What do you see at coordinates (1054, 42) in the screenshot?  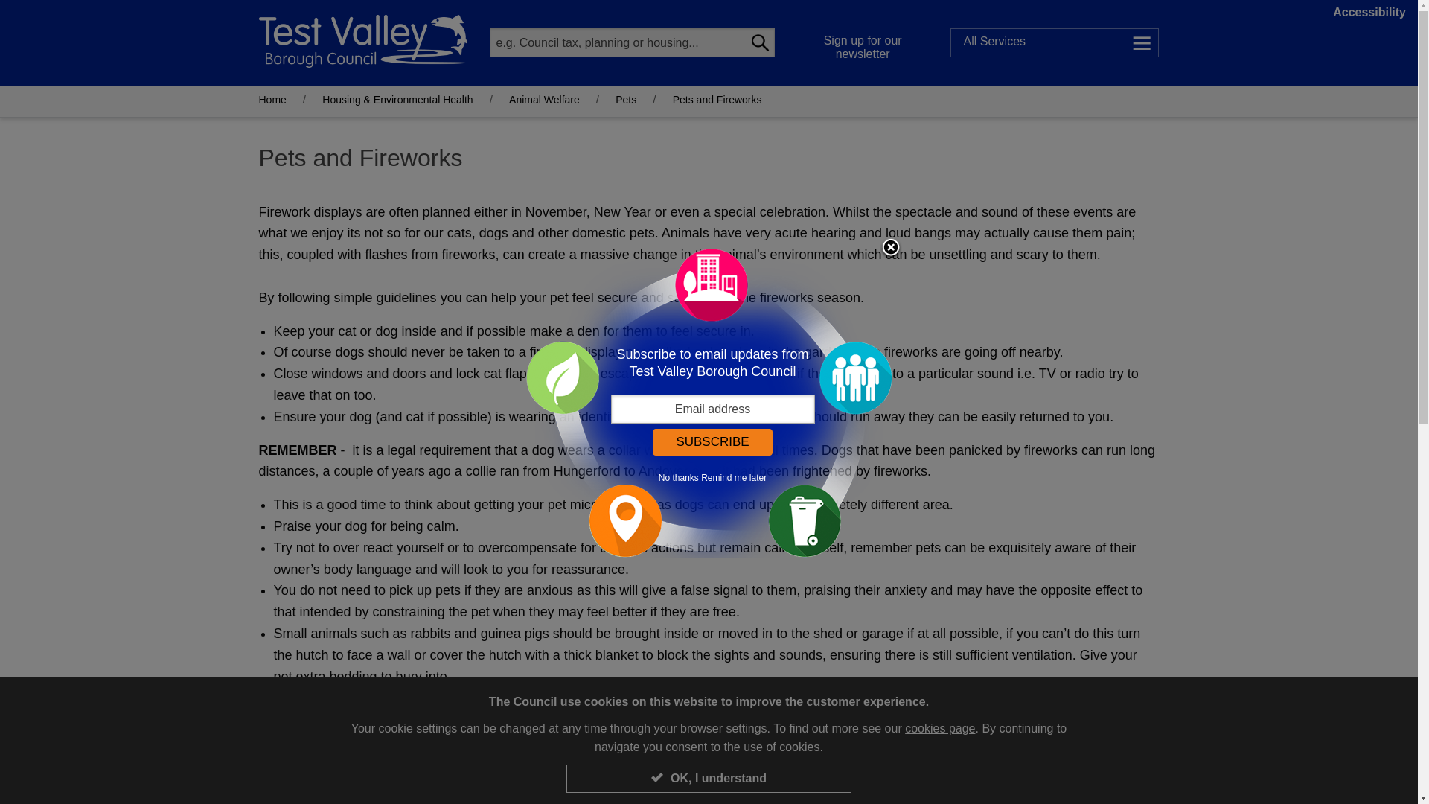 I see `All Services` at bounding box center [1054, 42].